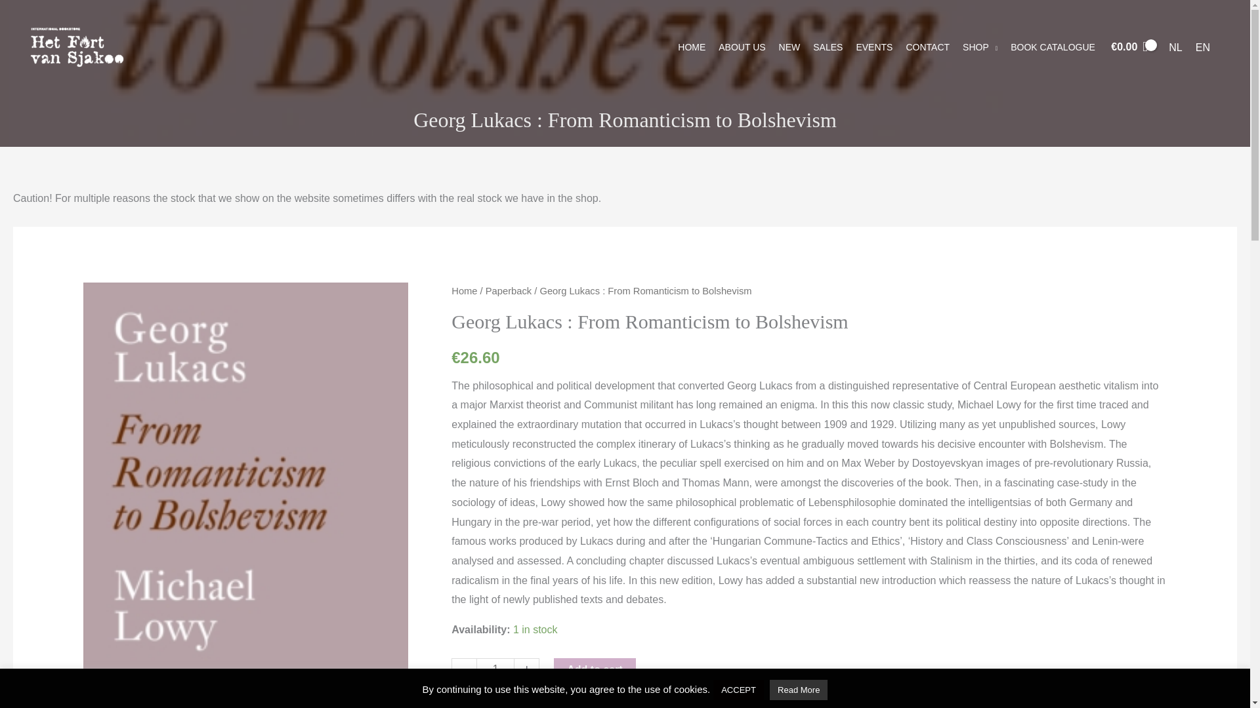 This screenshot has width=1260, height=708. What do you see at coordinates (789, 46) in the screenshot?
I see `NEW` at bounding box center [789, 46].